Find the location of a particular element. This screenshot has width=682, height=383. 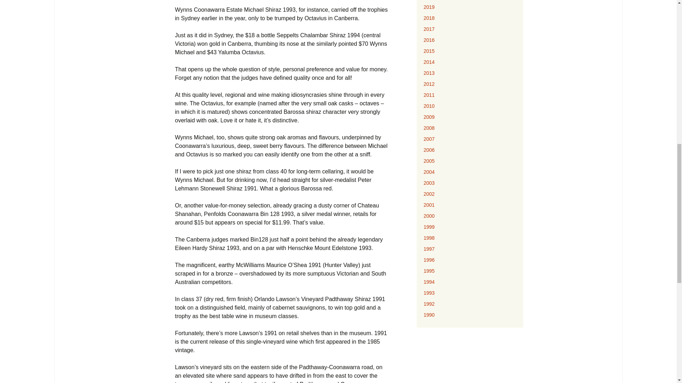

2016 is located at coordinates (429, 40).